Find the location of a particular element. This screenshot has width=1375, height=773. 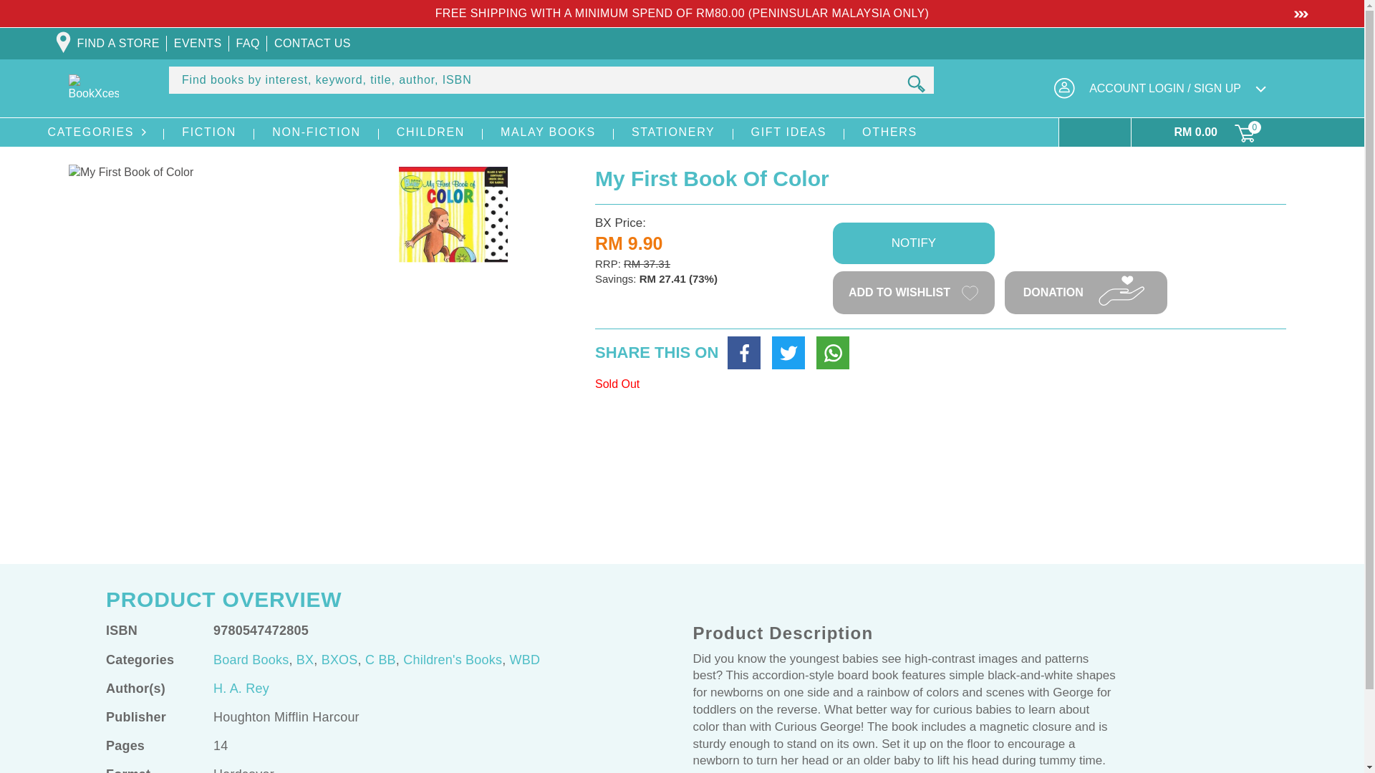

Tweet on Twitter is located at coordinates (788, 352).